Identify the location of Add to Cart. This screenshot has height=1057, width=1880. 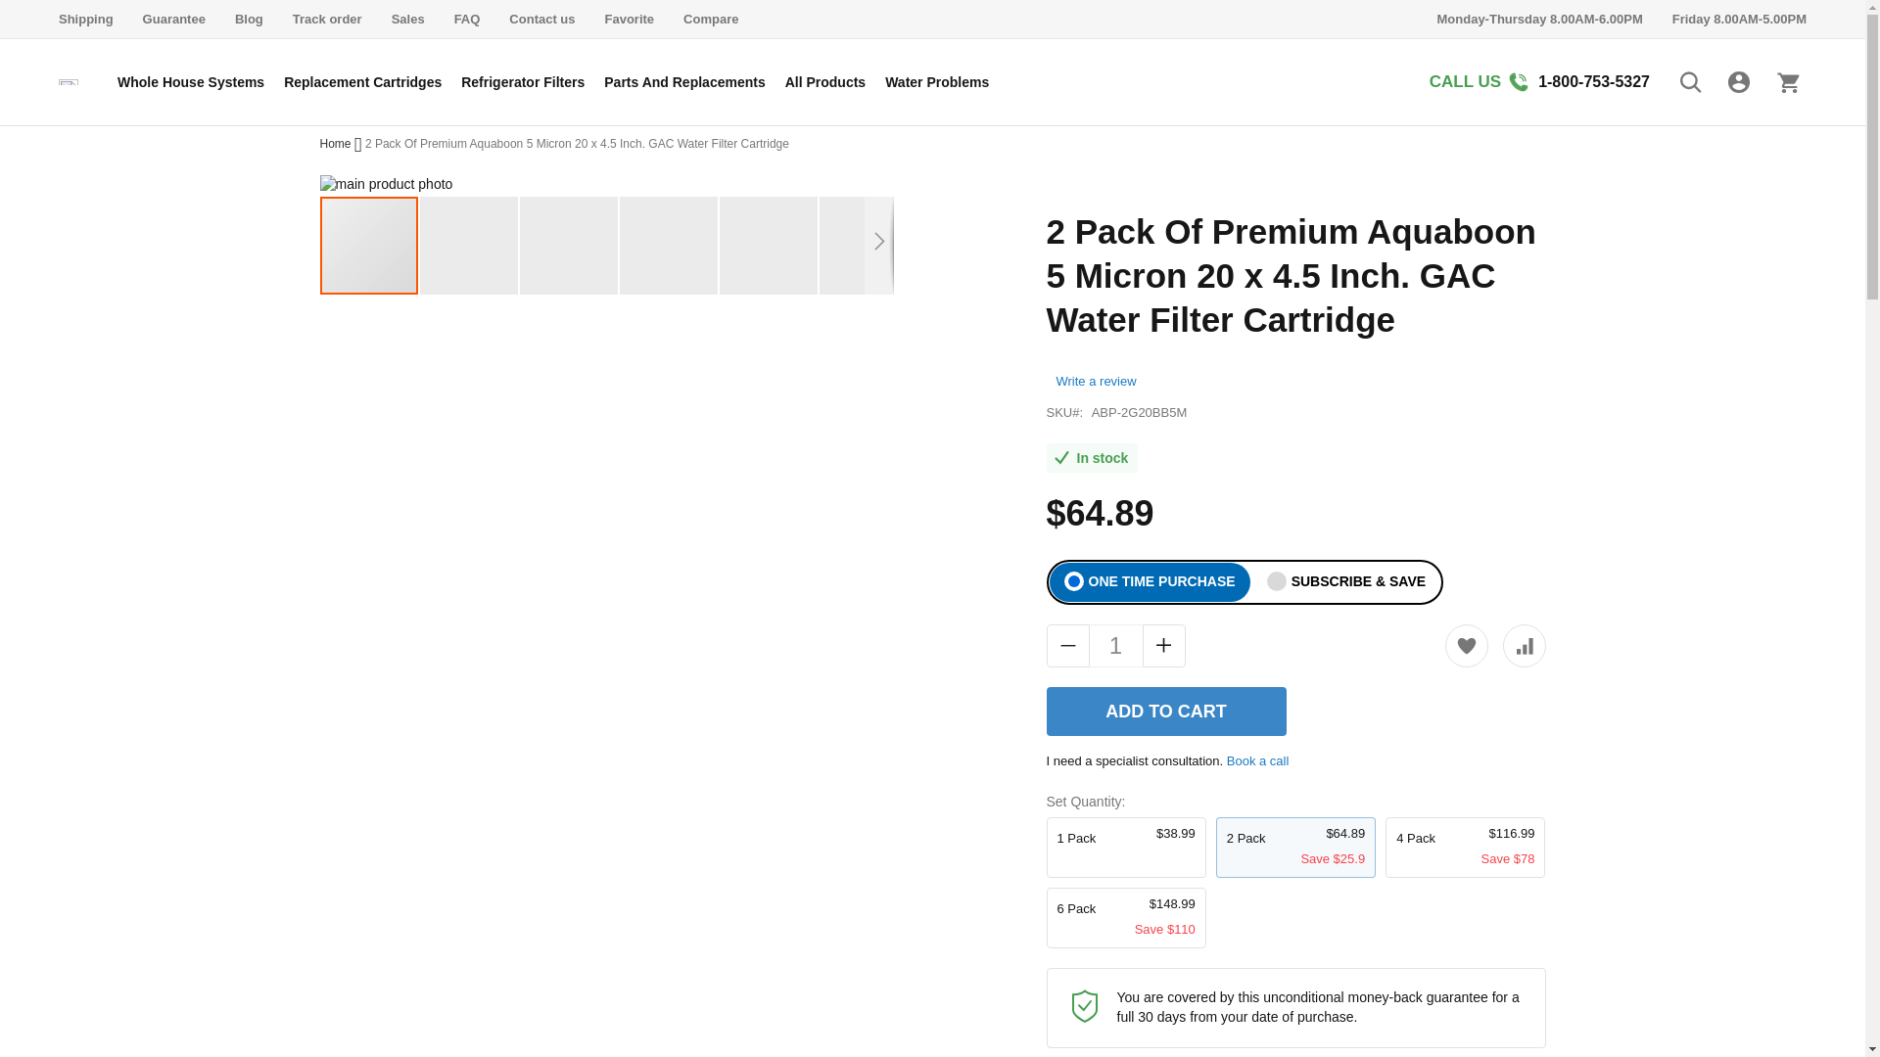
(1165, 711).